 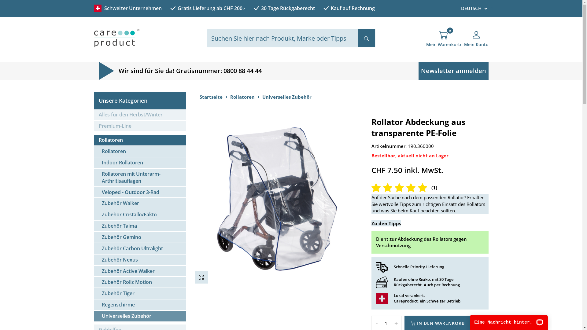 I want to click on Startseite, so click(x=211, y=97).